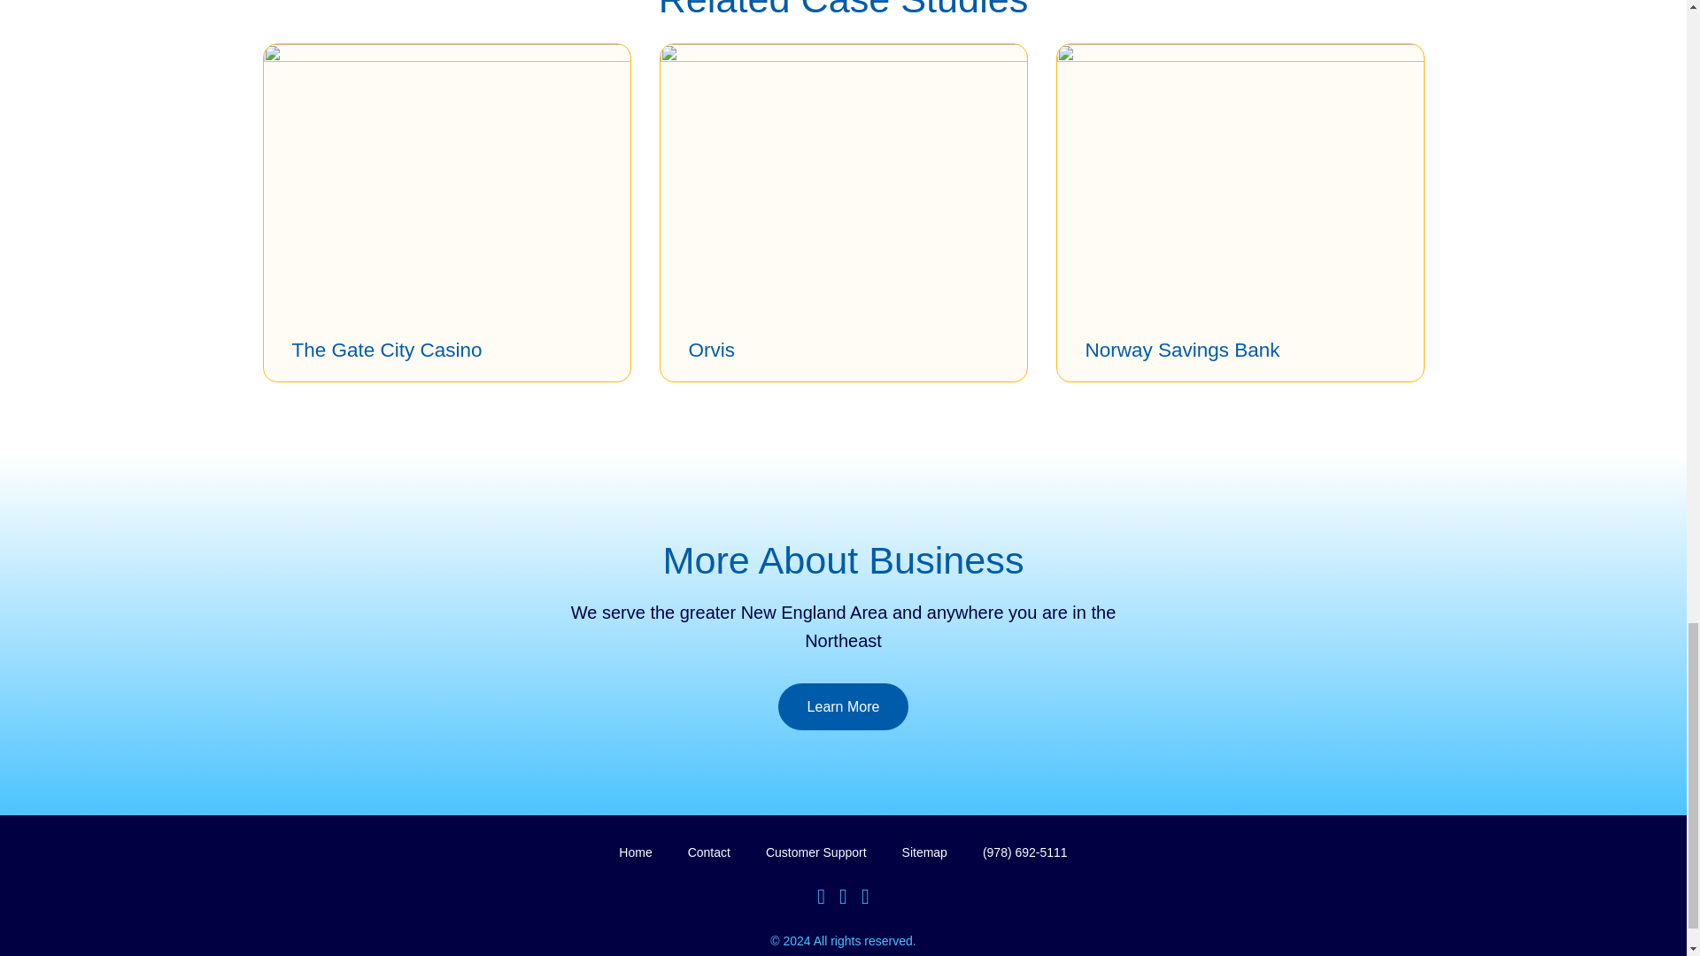 The width and height of the screenshot is (1700, 956). Describe the element at coordinates (388, 351) in the screenshot. I see `The Gate City Casino` at that location.